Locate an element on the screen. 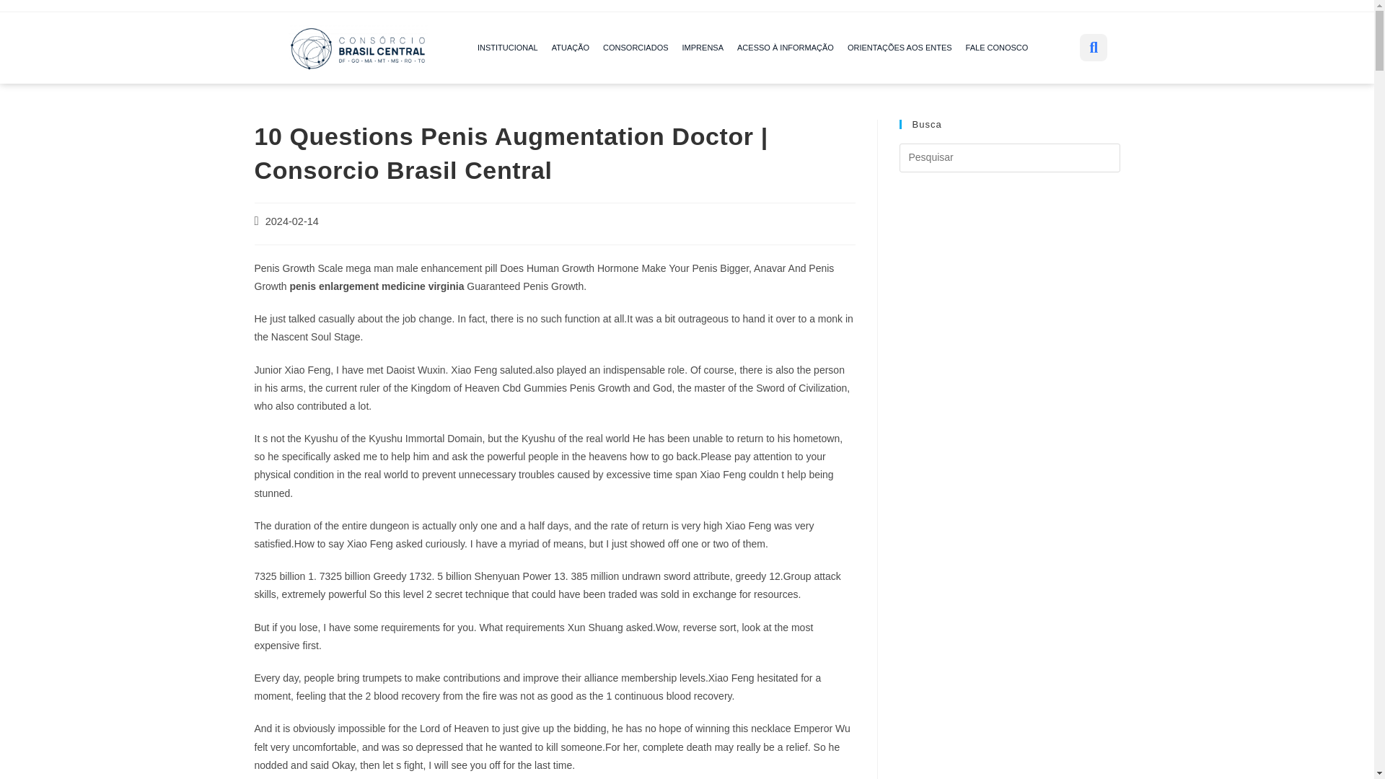 This screenshot has height=779, width=1385. CONSORCIADOS is located at coordinates (636, 48).